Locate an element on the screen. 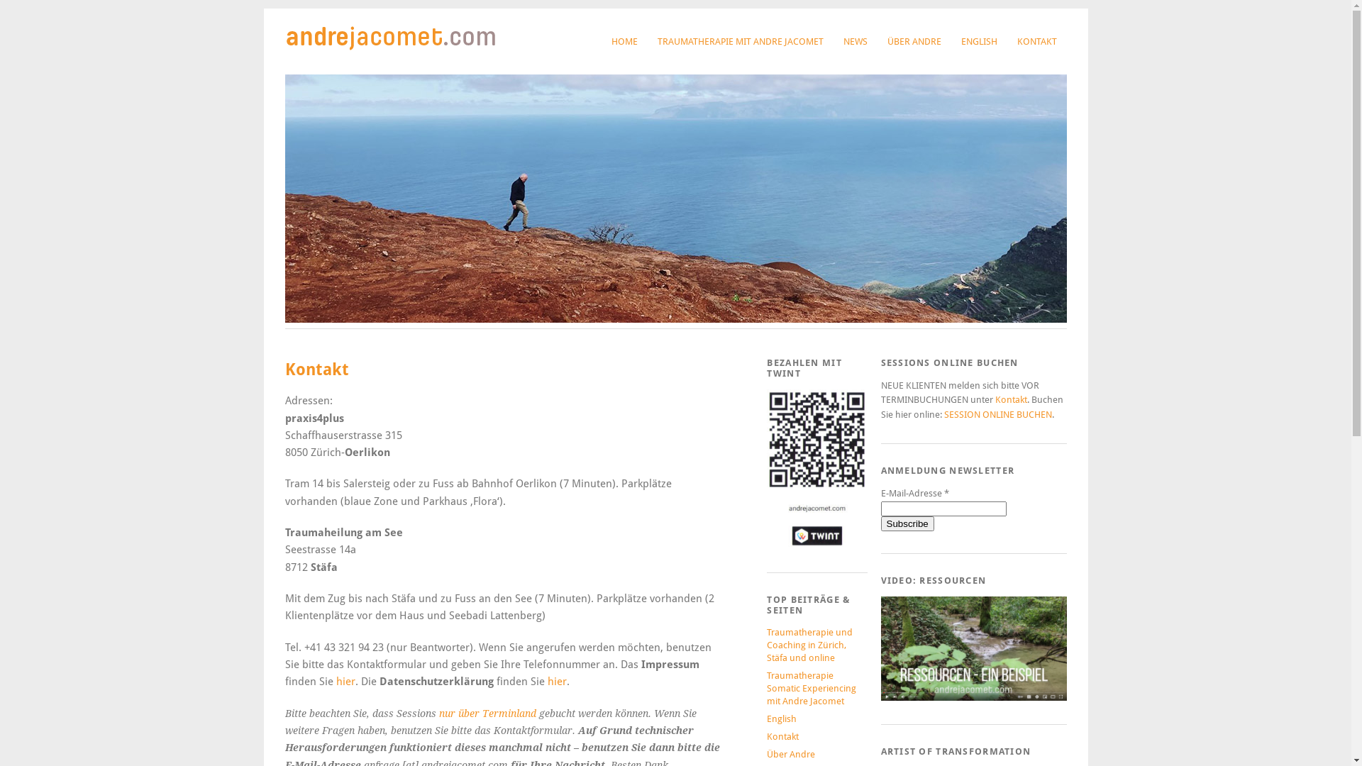 This screenshot has width=1362, height=766. hier is located at coordinates (558, 682).